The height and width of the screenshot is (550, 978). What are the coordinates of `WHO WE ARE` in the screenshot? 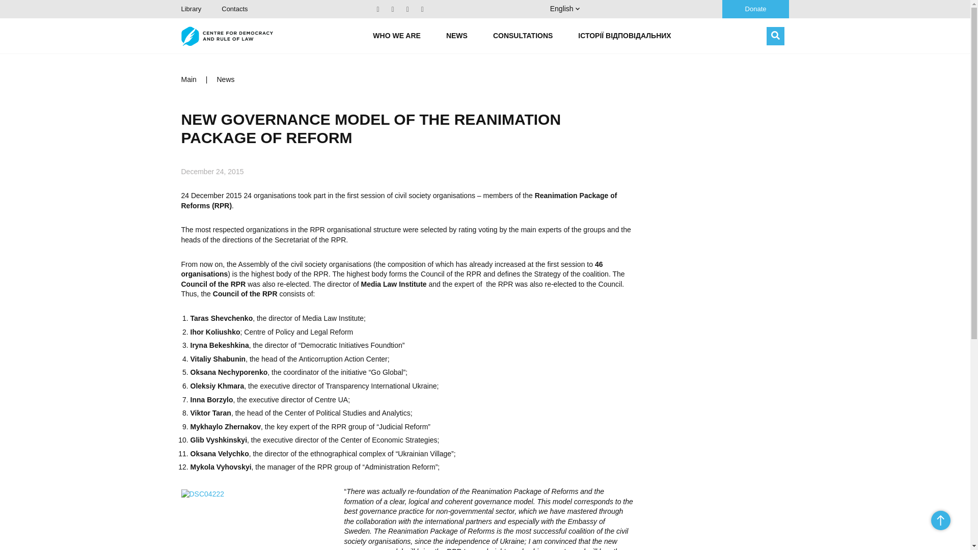 It's located at (396, 36).